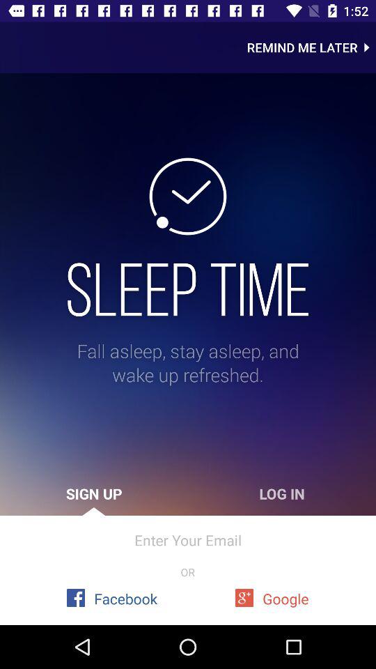 This screenshot has height=669, width=376. Describe the element at coordinates (94, 493) in the screenshot. I see `turn off icon to the left of the log in` at that location.